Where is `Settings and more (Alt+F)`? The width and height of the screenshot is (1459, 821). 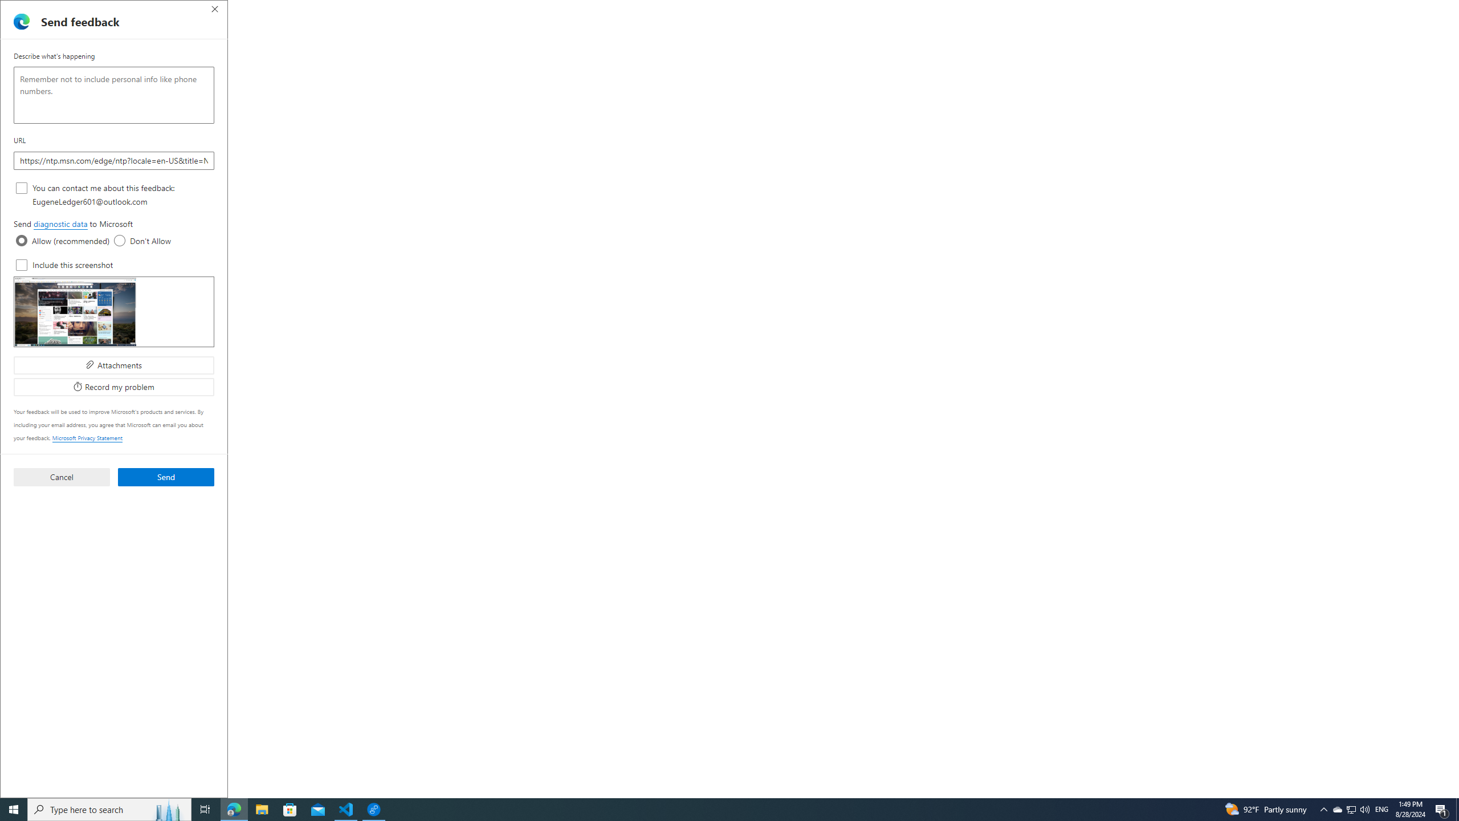 Settings and more (Alt+F) is located at coordinates (1423, 30).